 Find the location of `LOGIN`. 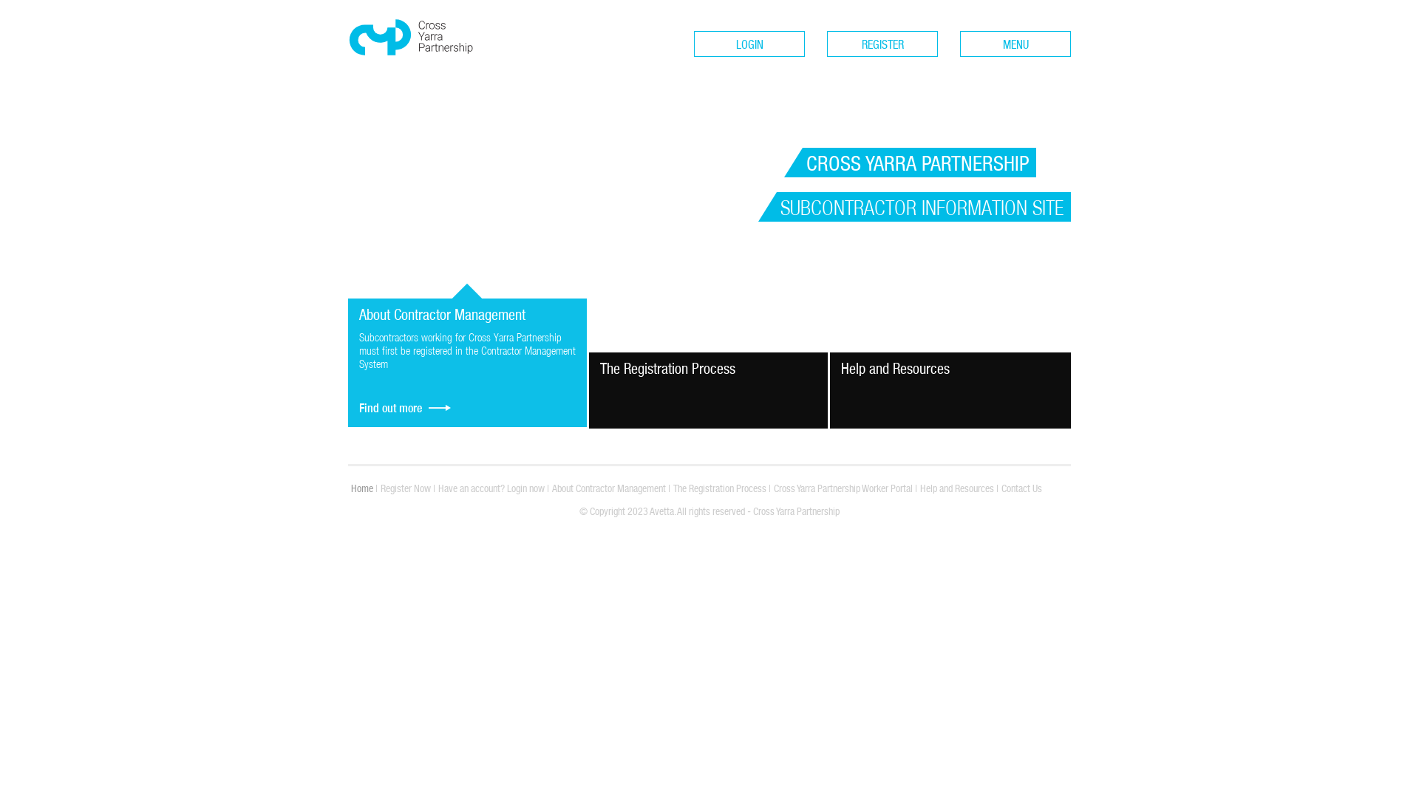

LOGIN is located at coordinates (749, 44).